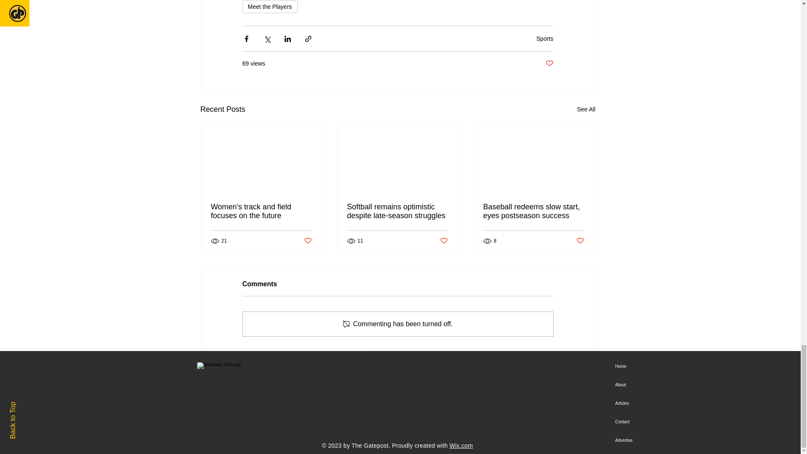  I want to click on Post not marked as liked, so click(549, 64).